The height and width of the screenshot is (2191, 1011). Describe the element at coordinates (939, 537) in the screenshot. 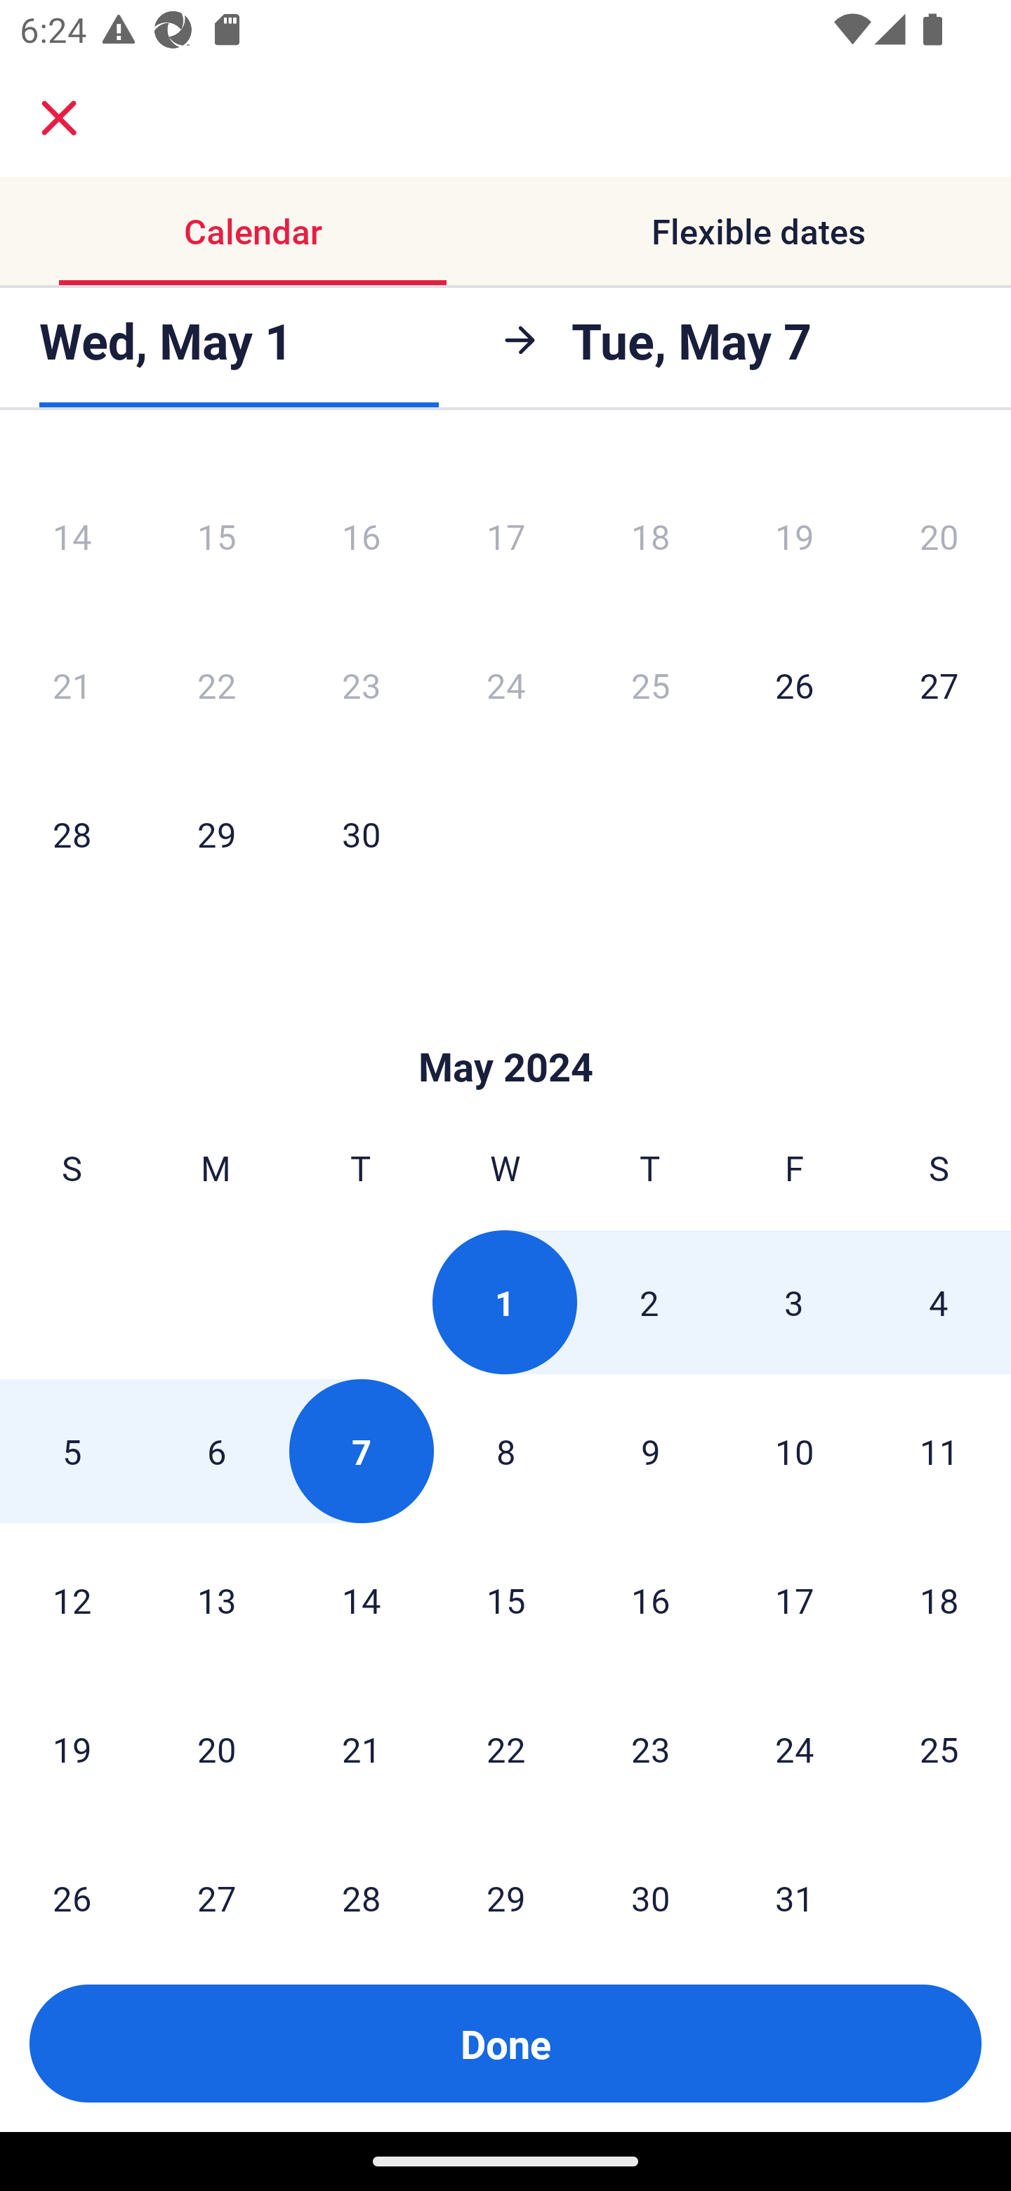

I see `20 Saturday, April 20, 2024` at that location.